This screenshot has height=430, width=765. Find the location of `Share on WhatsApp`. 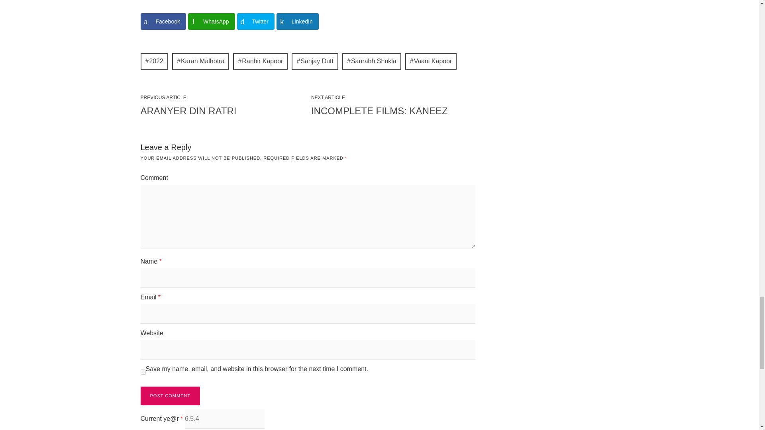

Share on WhatsApp is located at coordinates (211, 21).